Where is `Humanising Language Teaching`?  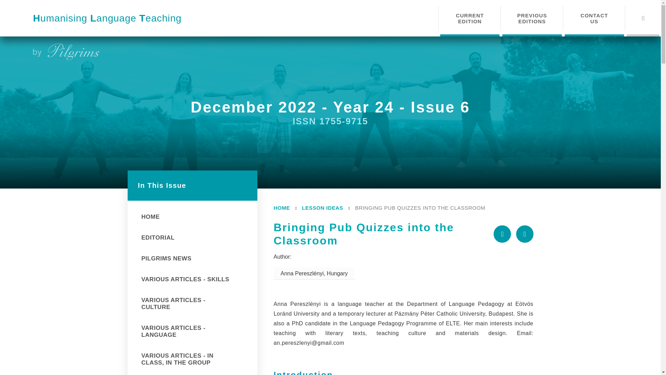 Humanising Language Teaching is located at coordinates (107, 18).